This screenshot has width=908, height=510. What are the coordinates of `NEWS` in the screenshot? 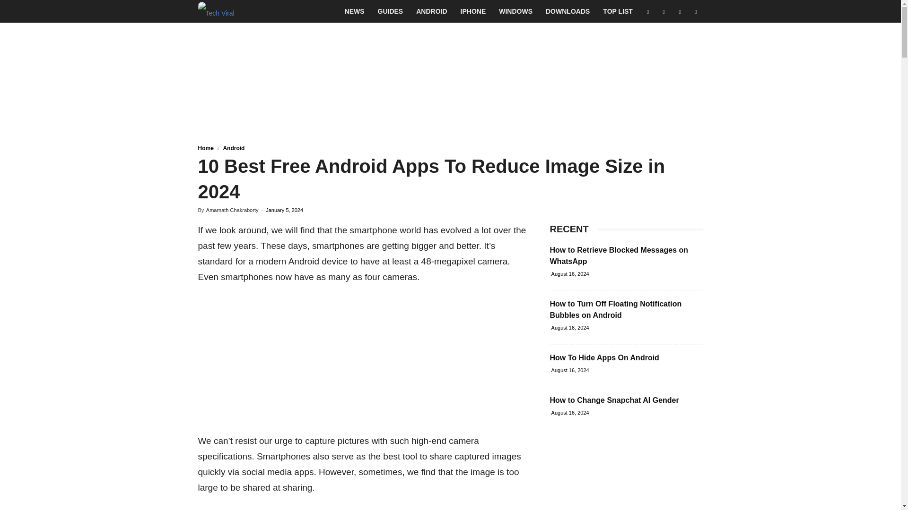 It's located at (355, 11).